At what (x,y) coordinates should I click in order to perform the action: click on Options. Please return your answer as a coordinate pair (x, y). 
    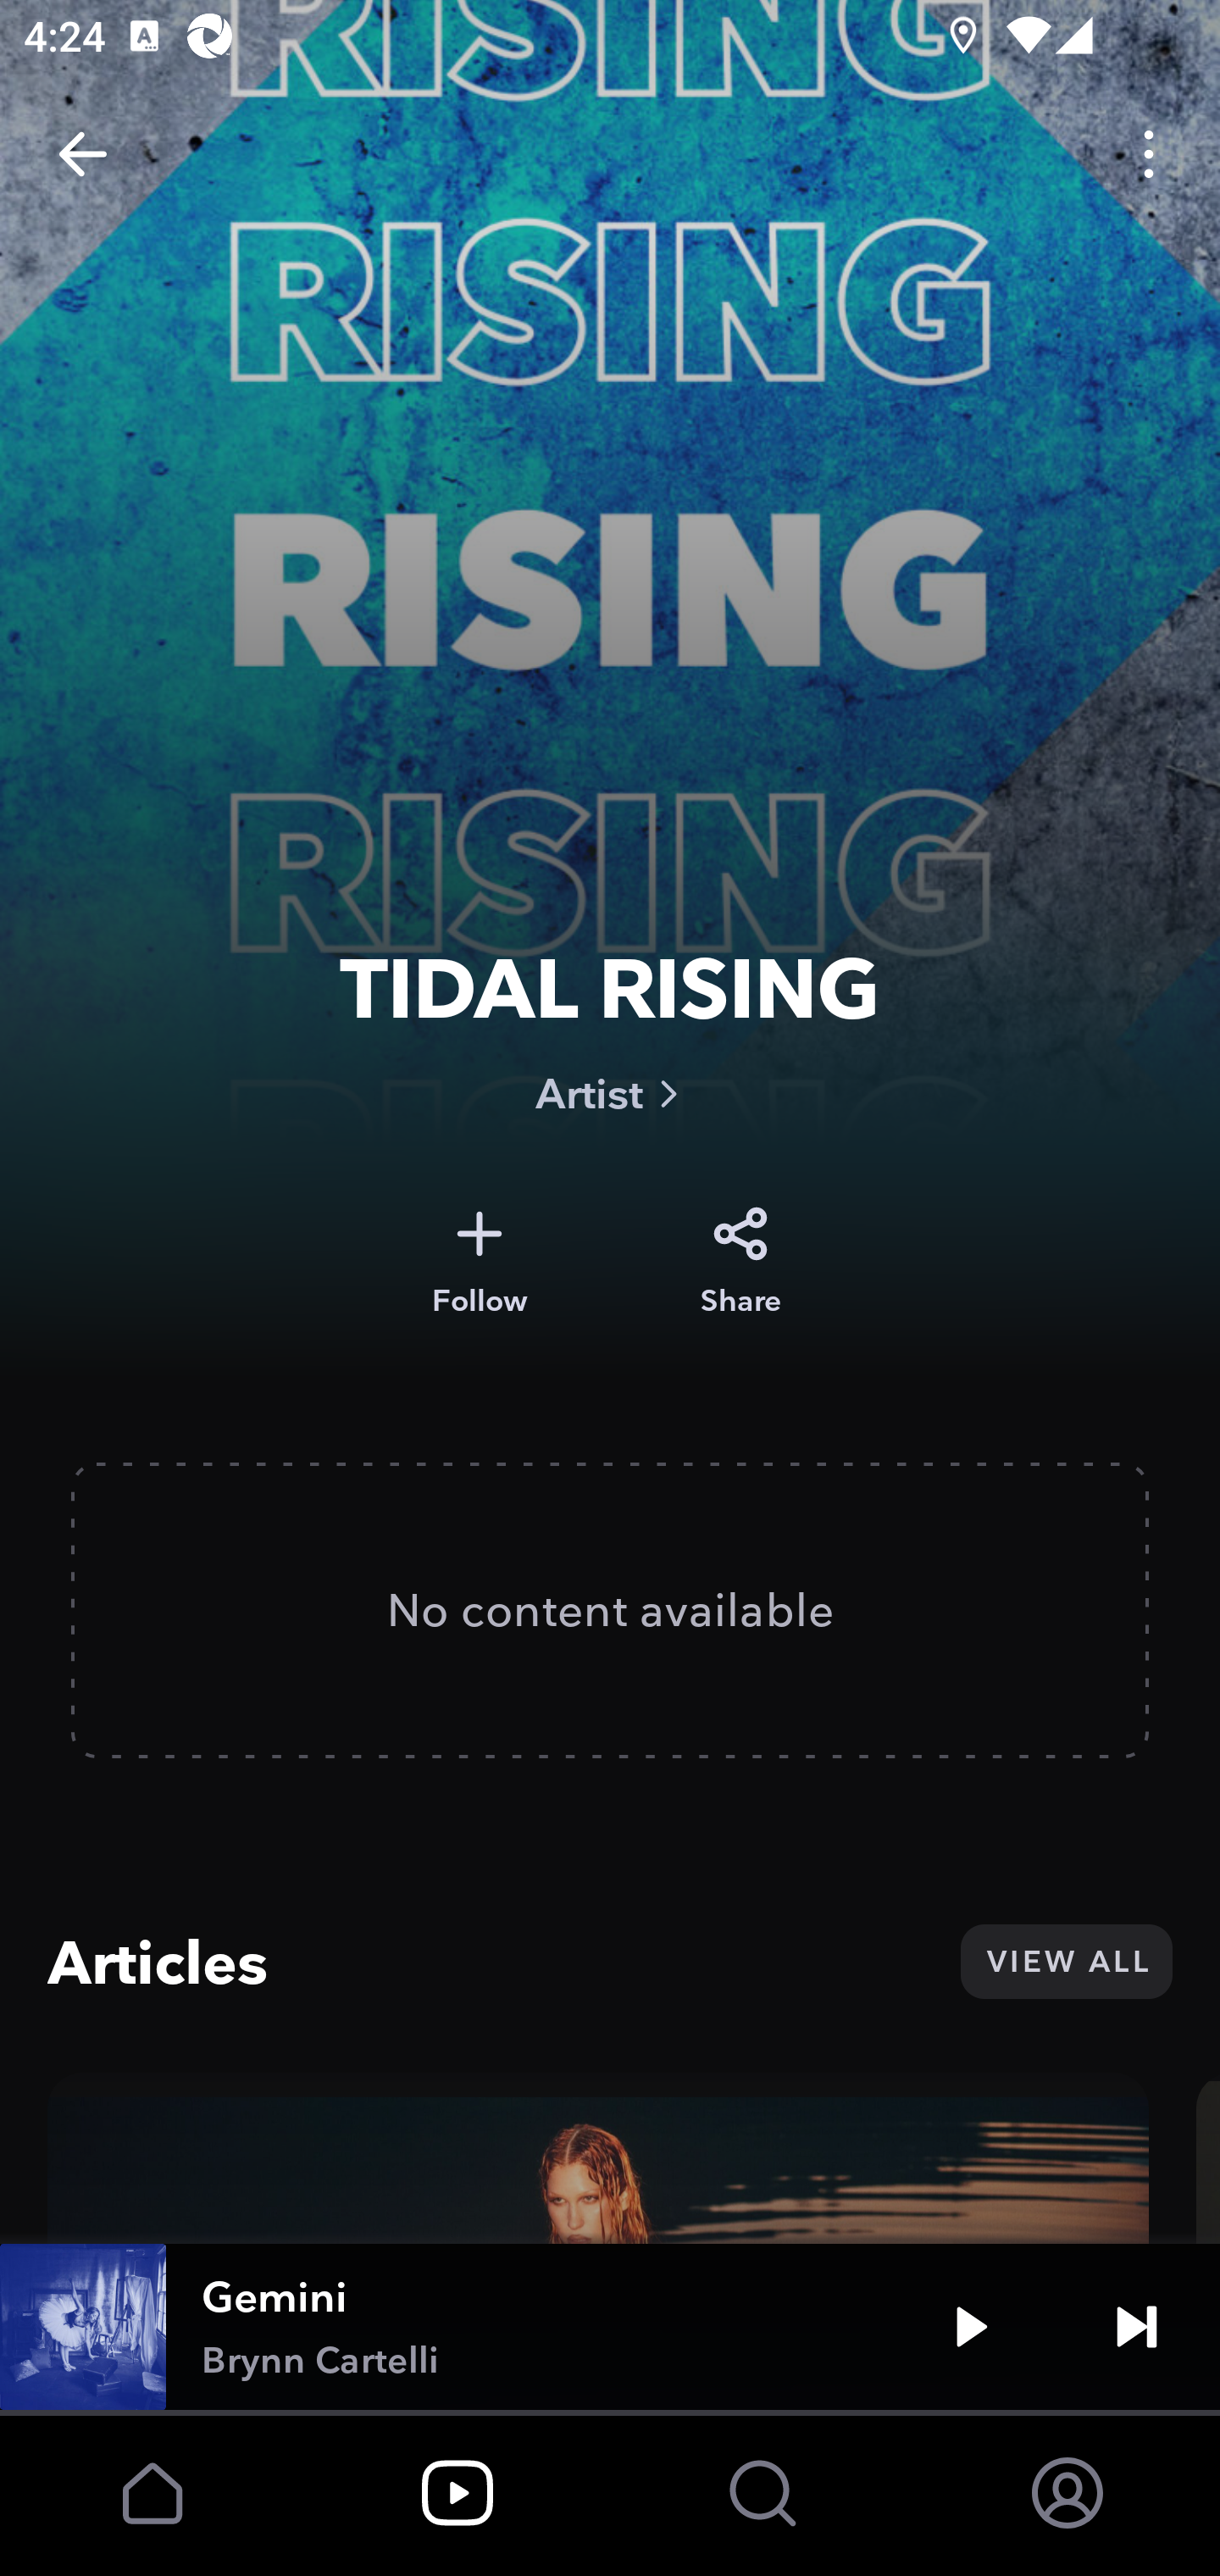
    Looking at the image, I should click on (1149, 154).